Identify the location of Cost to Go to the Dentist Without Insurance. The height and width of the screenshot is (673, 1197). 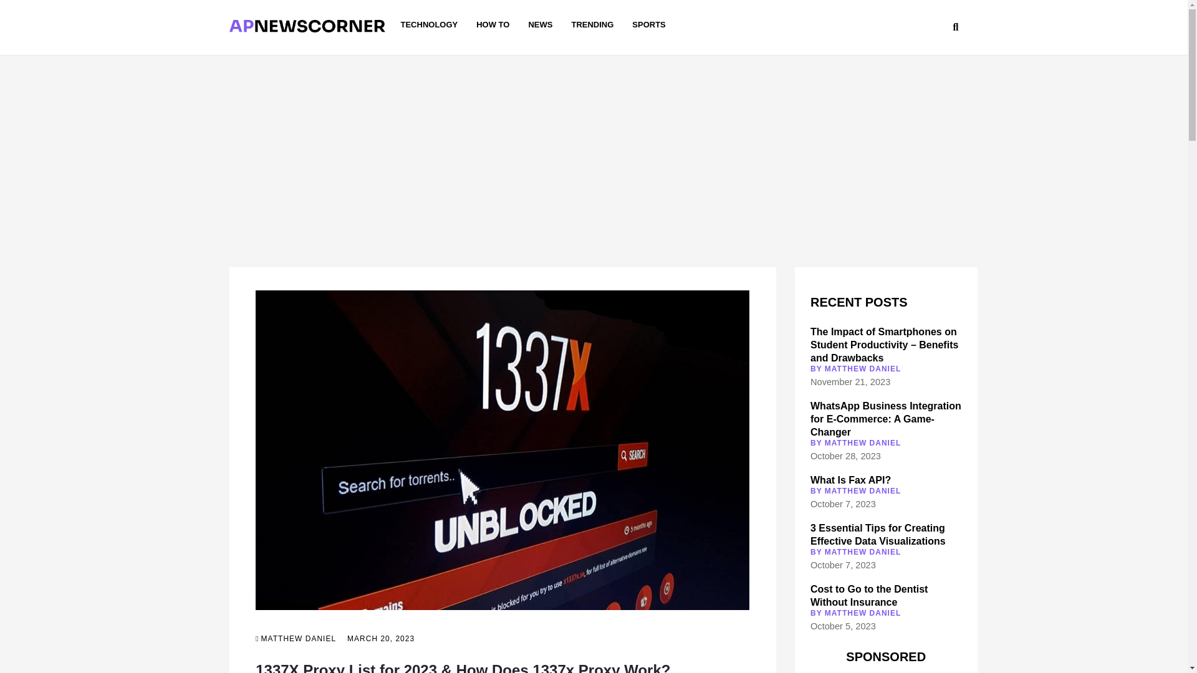
(869, 596).